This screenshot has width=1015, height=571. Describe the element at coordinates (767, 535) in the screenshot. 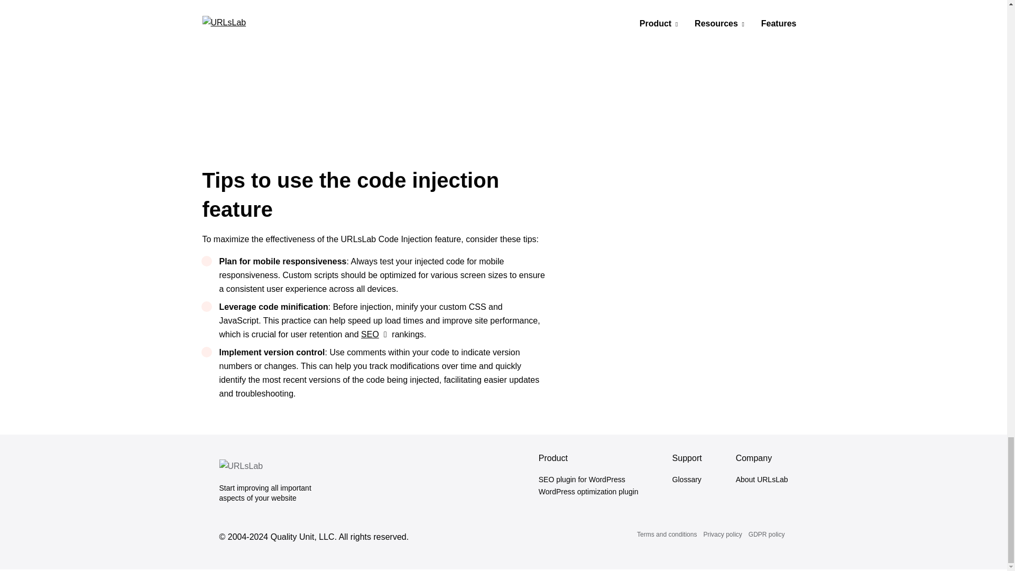

I see `GDPR policy` at that location.